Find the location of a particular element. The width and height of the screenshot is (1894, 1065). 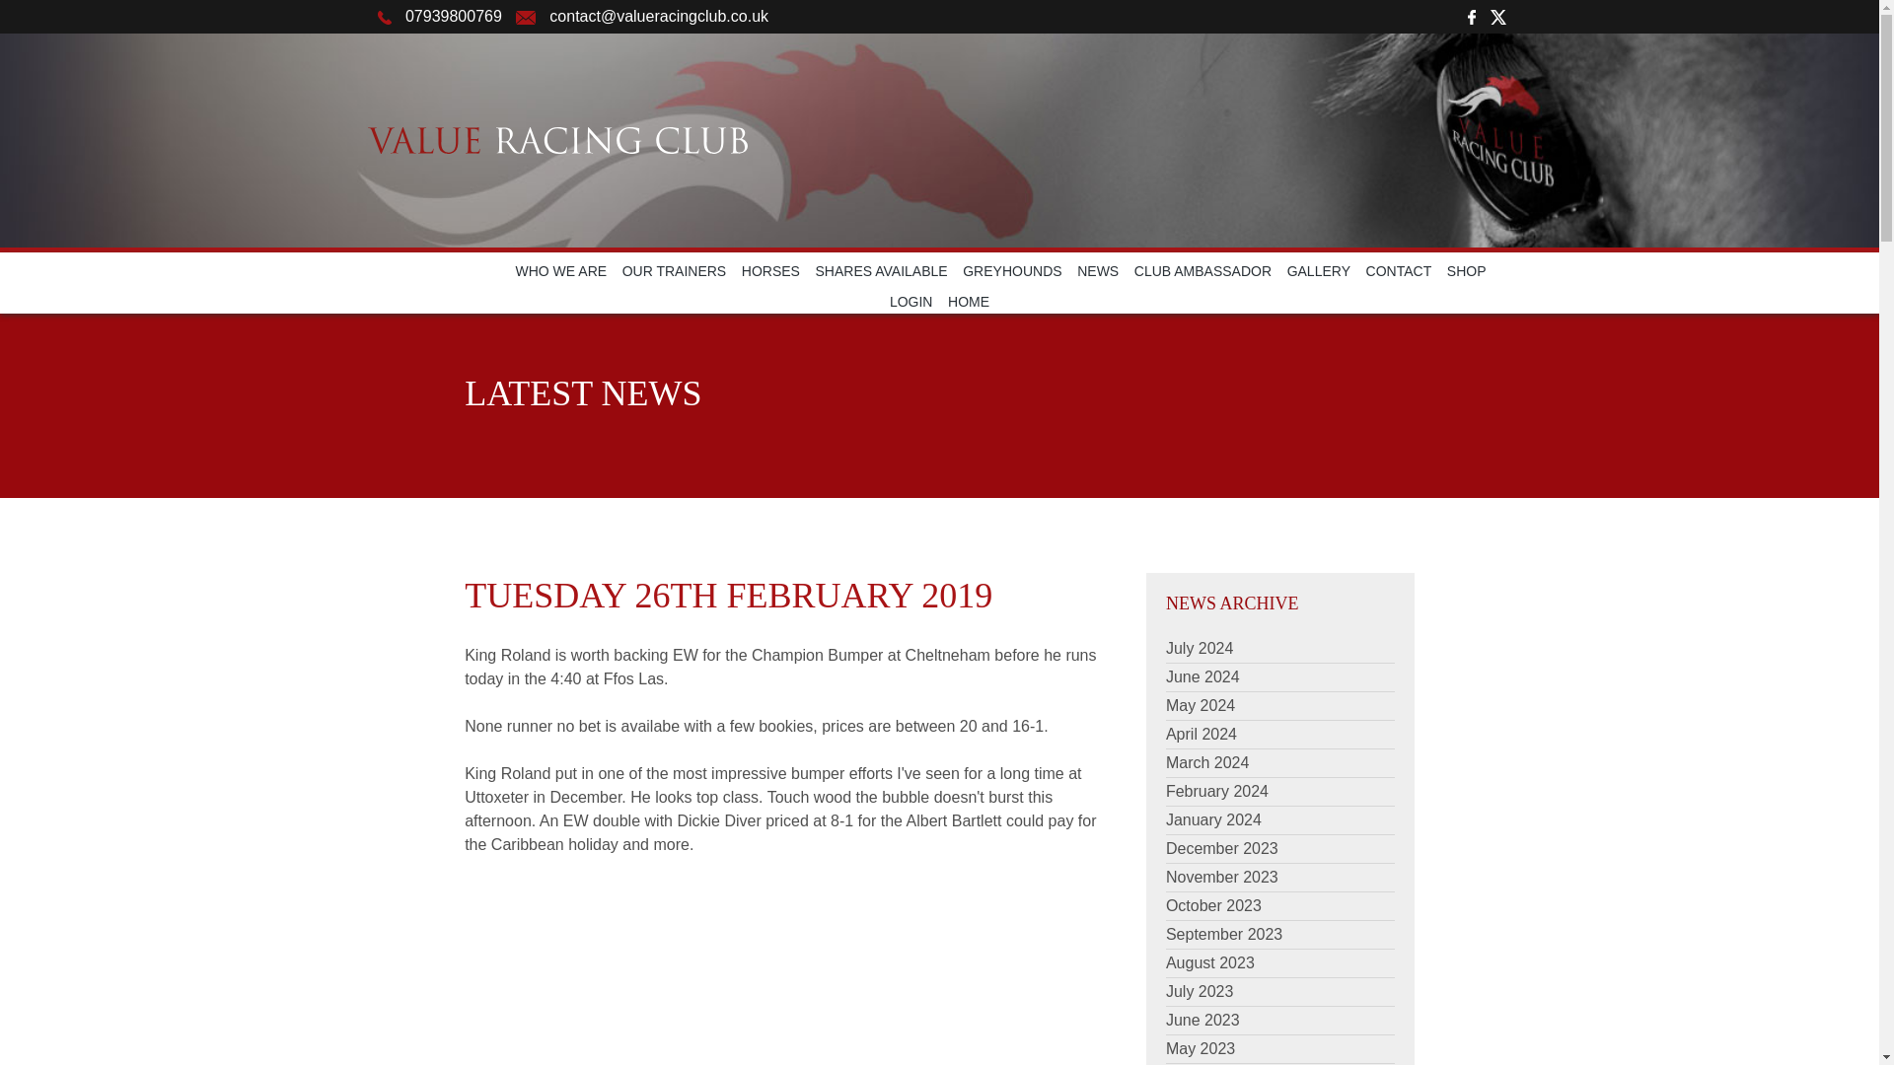

Gallery is located at coordinates (1318, 270).